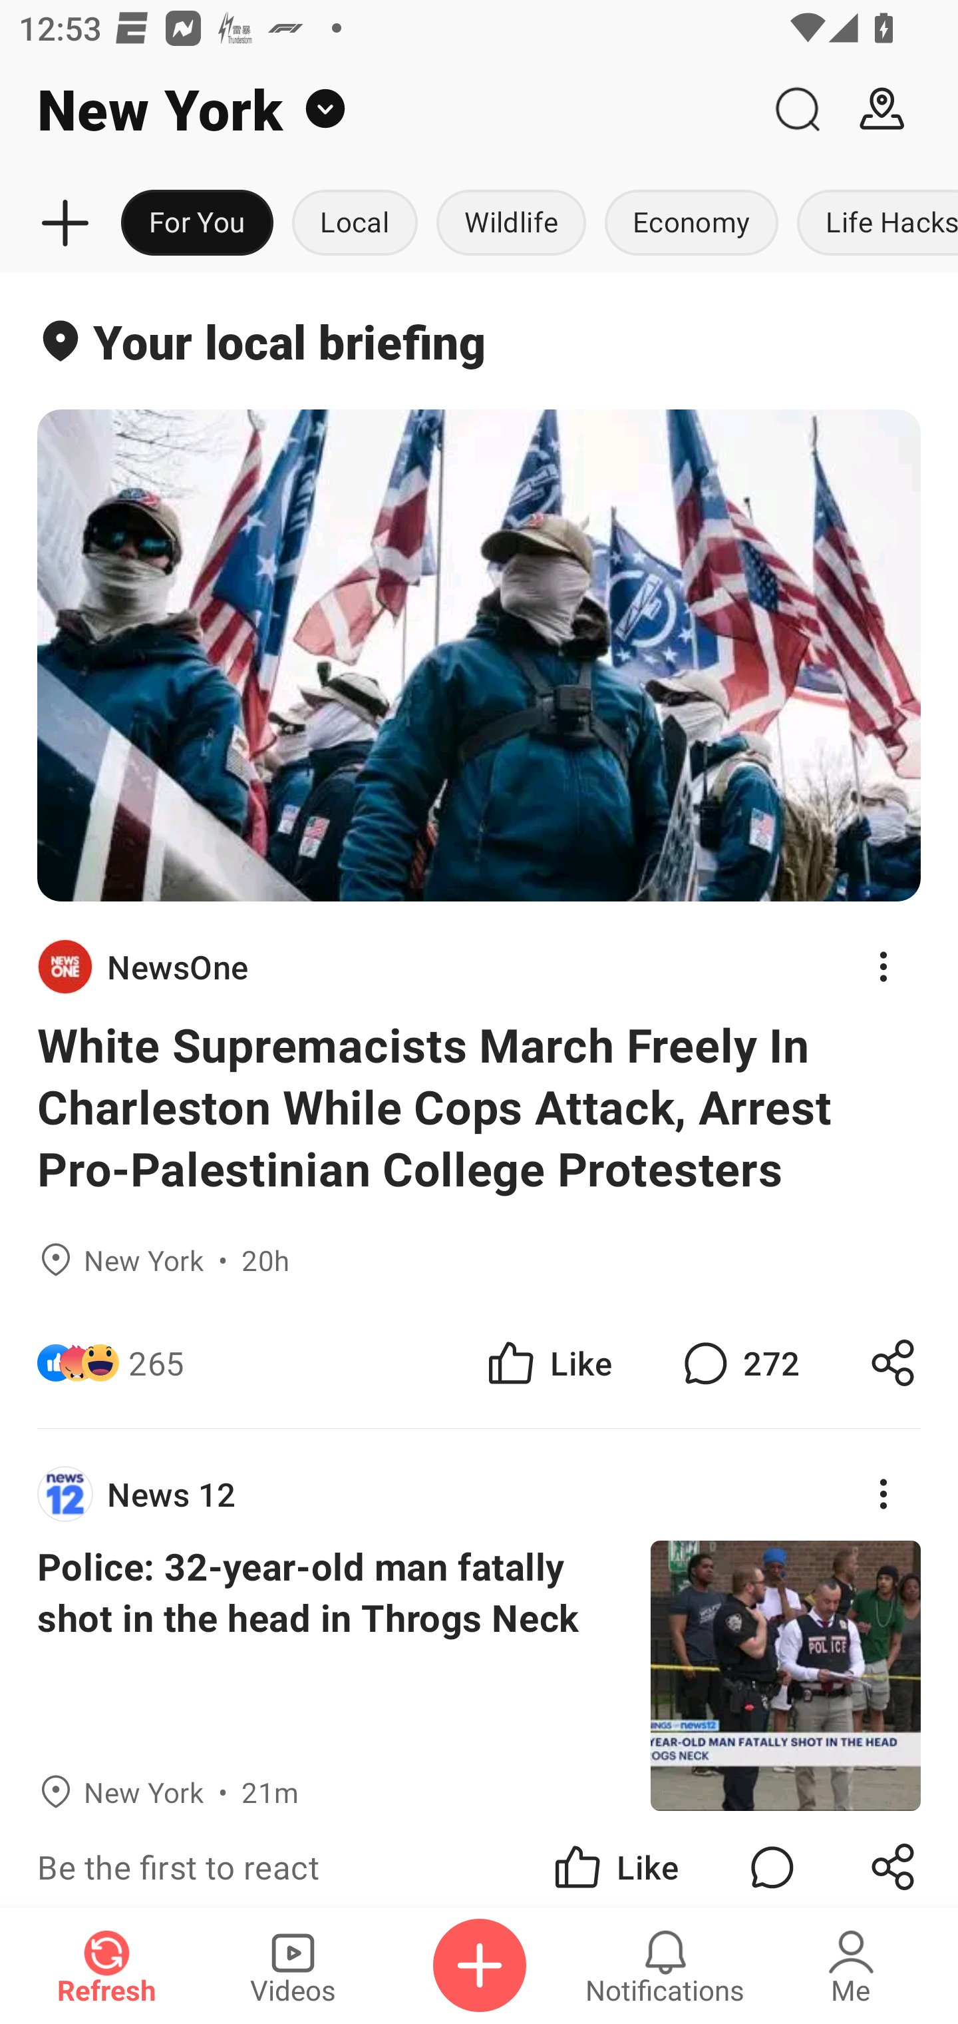 Image resolution: width=958 pixels, height=2024 pixels. Describe the element at coordinates (691, 224) in the screenshot. I see `Economy` at that location.